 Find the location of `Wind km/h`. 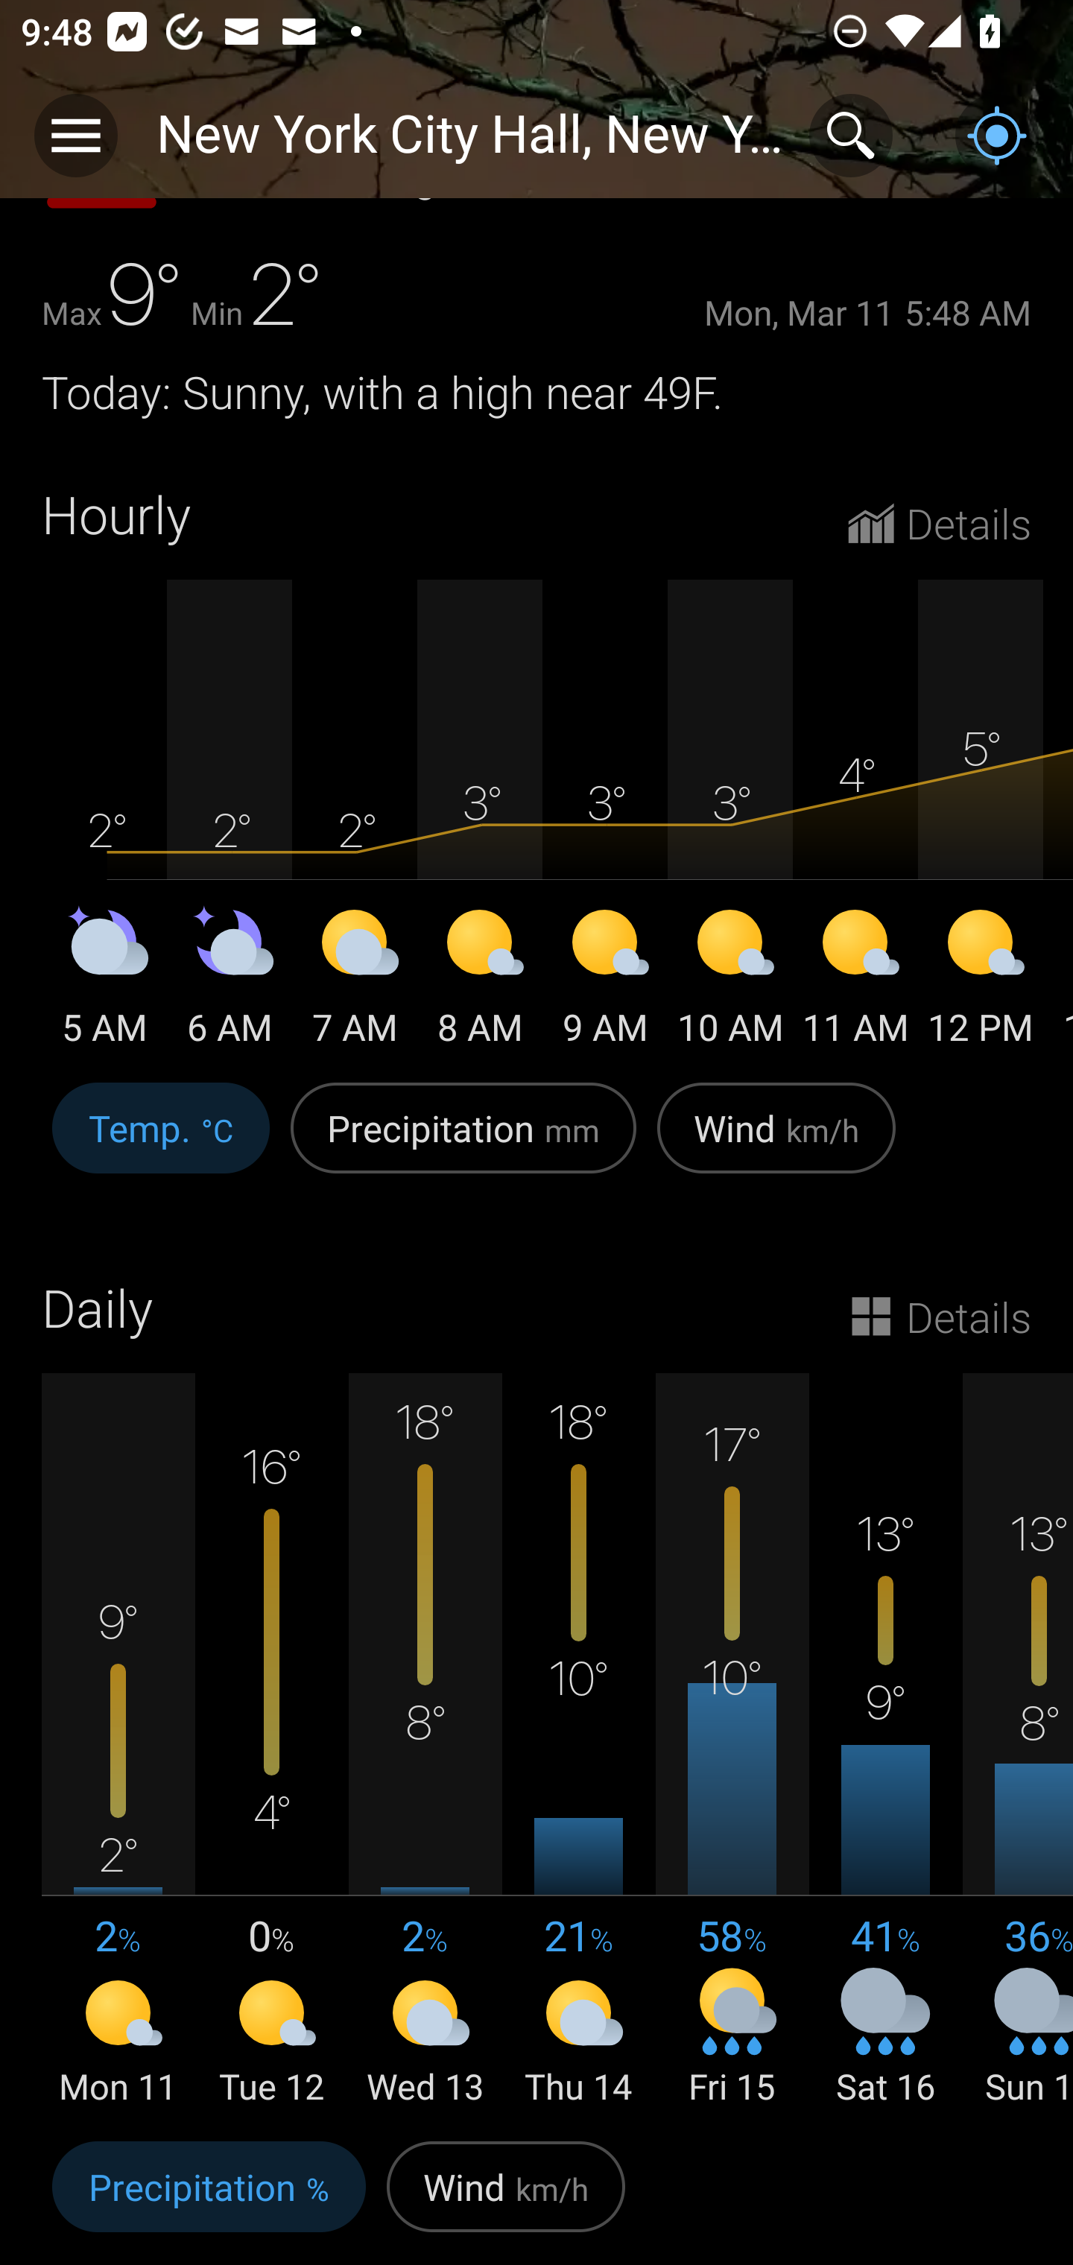

Wind km/h is located at coordinates (505, 2198).